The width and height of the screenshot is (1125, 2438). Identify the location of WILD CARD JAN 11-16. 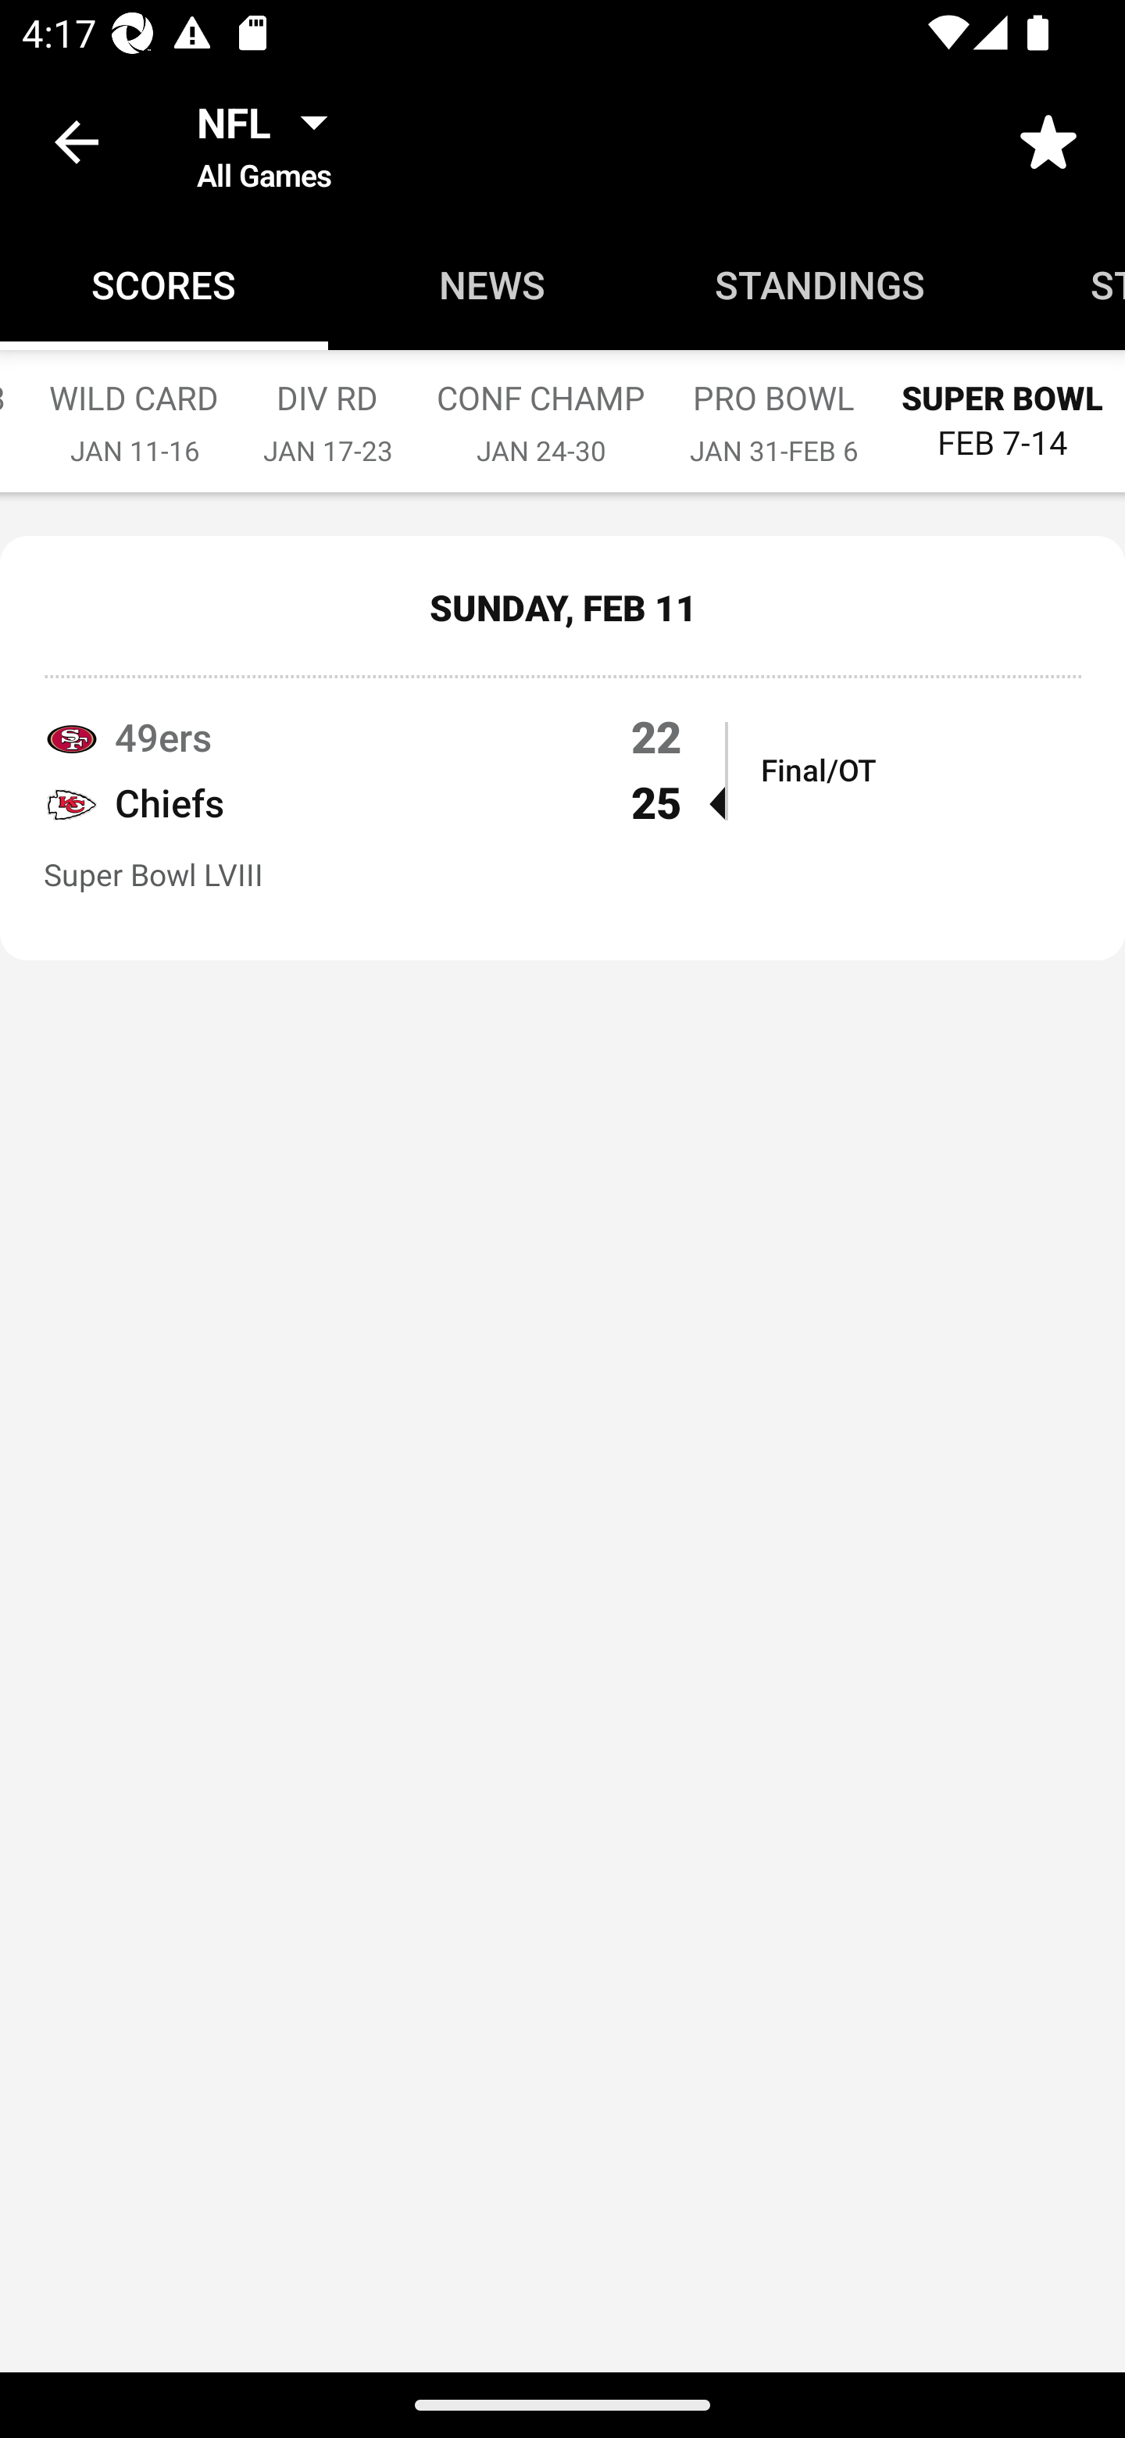
(134, 408).